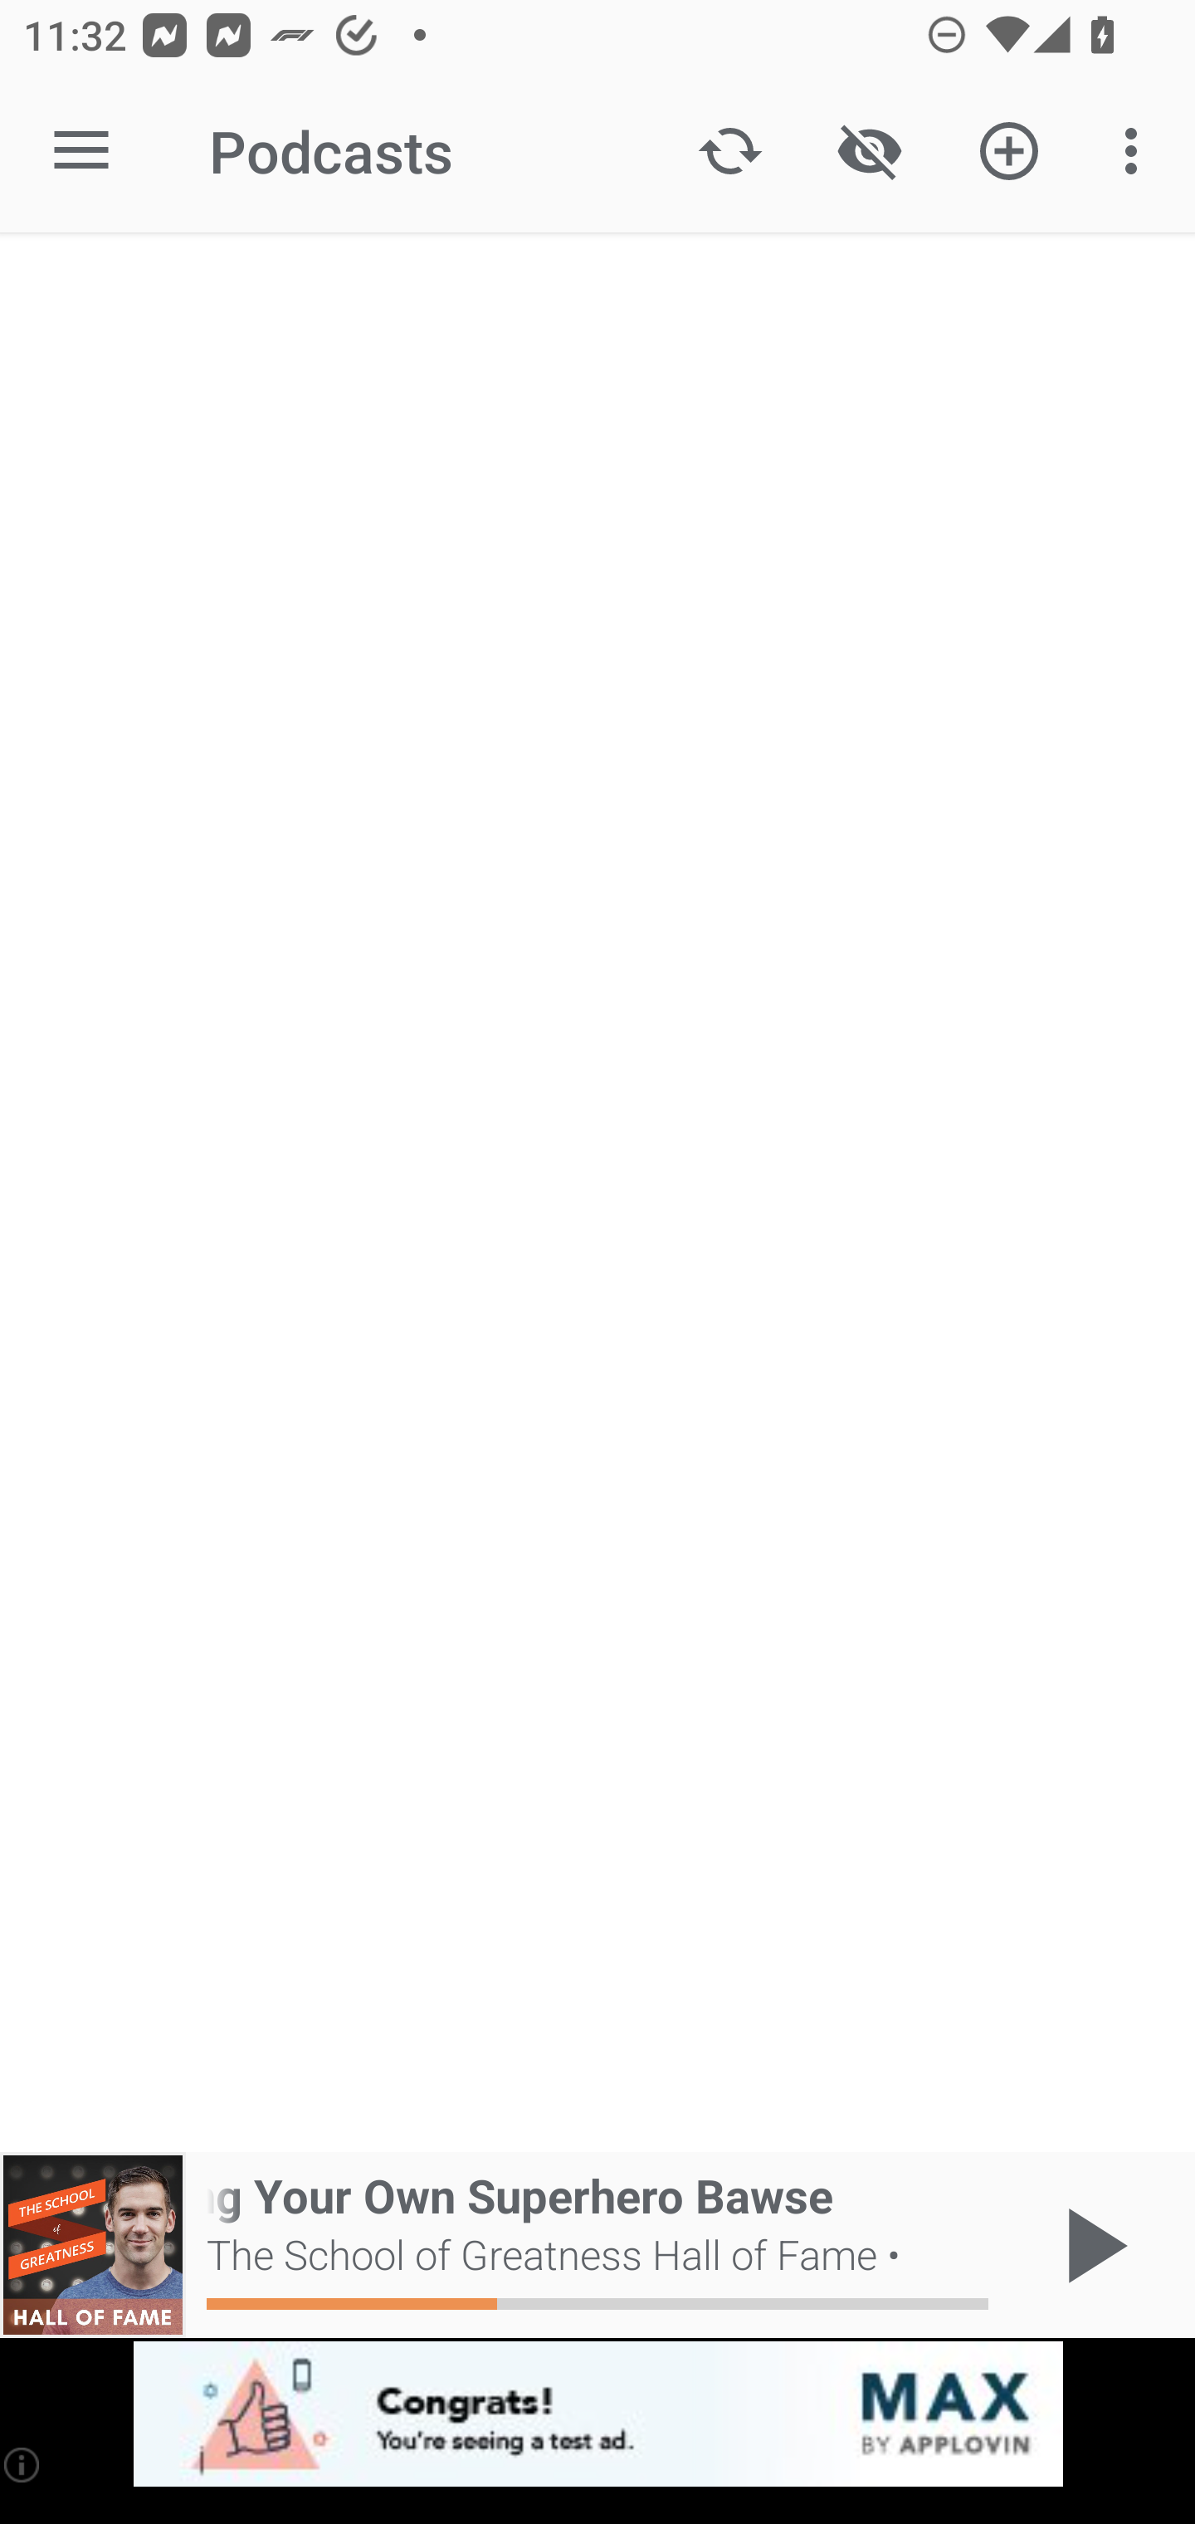 This screenshot has width=1195, height=2524. What do you see at coordinates (1009, 151) in the screenshot?
I see `Add new Podcast` at bounding box center [1009, 151].